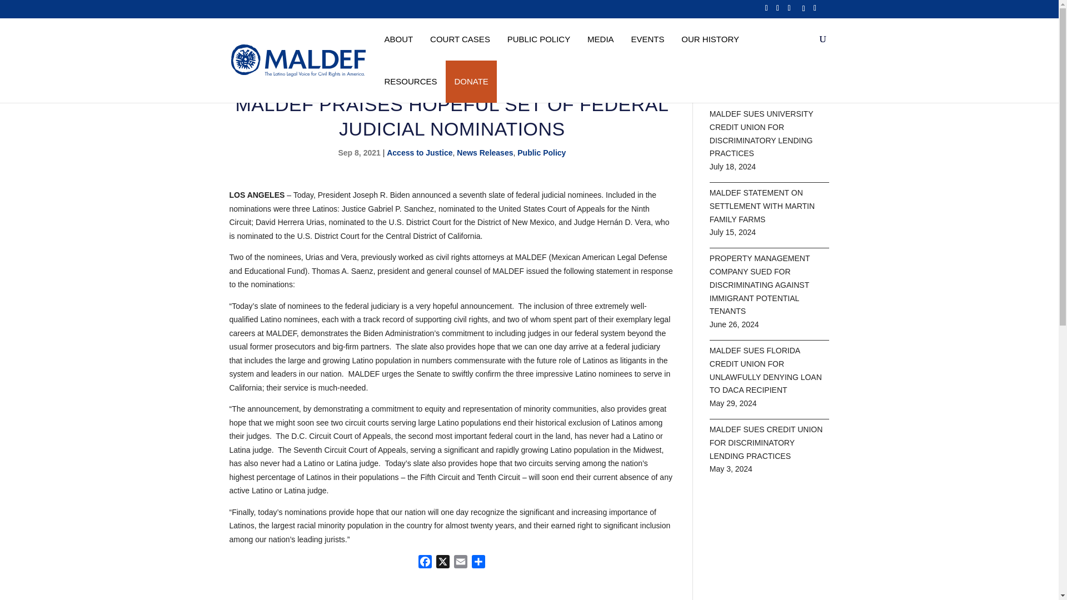 The height and width of the screenshot is (600, 1067). I want to click on ABOUT, so click(398, 39).